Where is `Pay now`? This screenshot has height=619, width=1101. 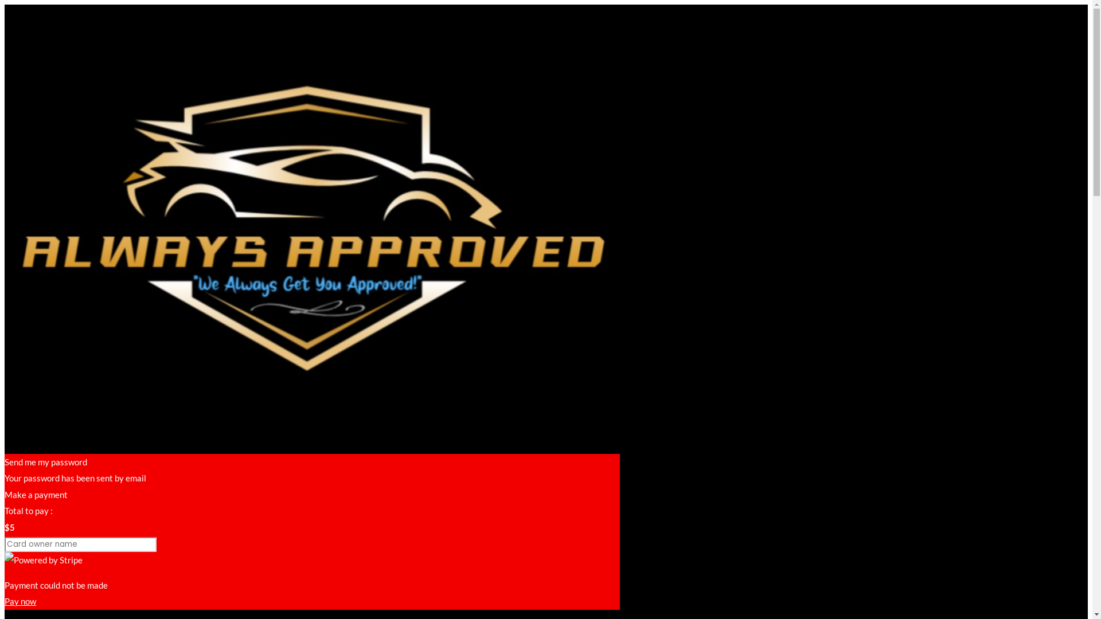
Pay now is located at coordinates (21, 601).